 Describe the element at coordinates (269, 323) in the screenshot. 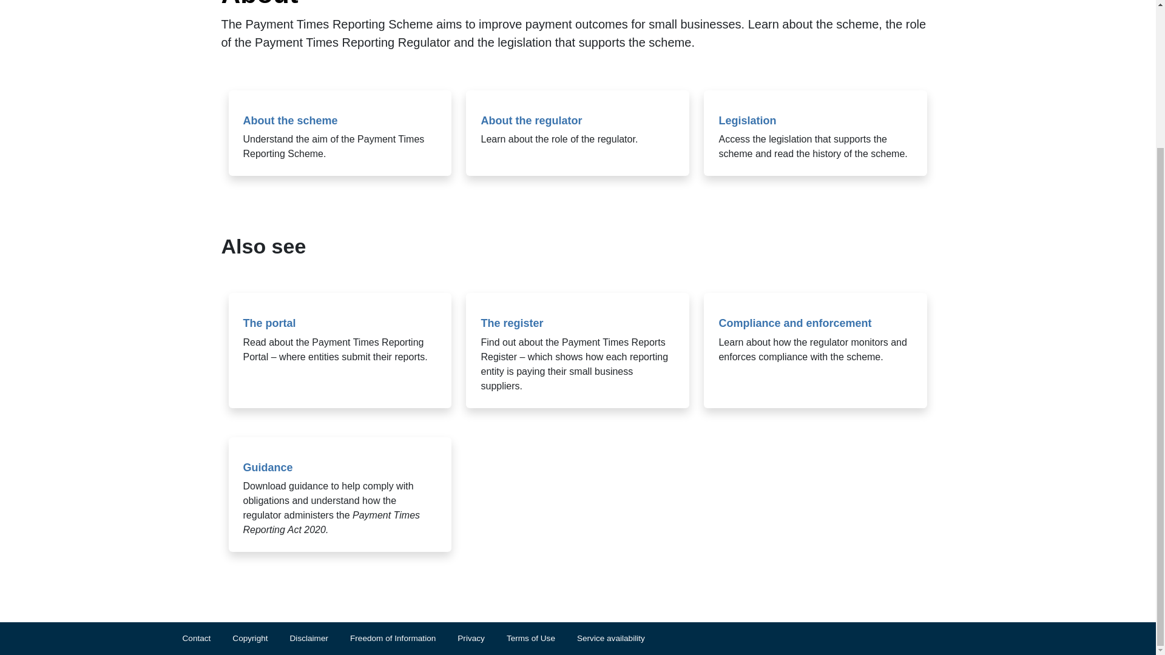

I see `The portal` at that location.